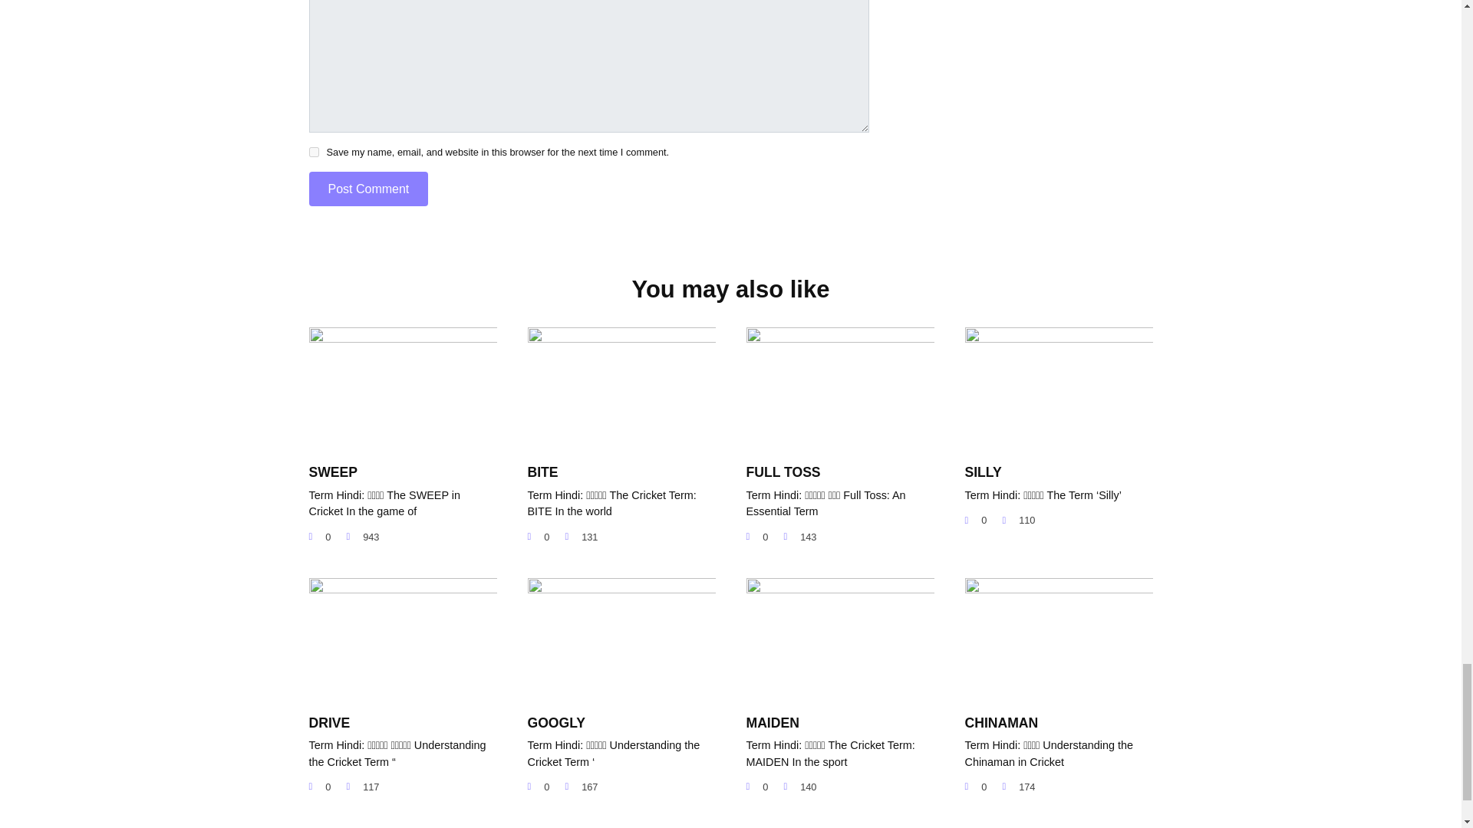 This screenshot has width=1473, height=828. What do you see at coordinates (783, 472) in the screenshot?
I see `FULL TOSS` at bounding box center [783, 472].